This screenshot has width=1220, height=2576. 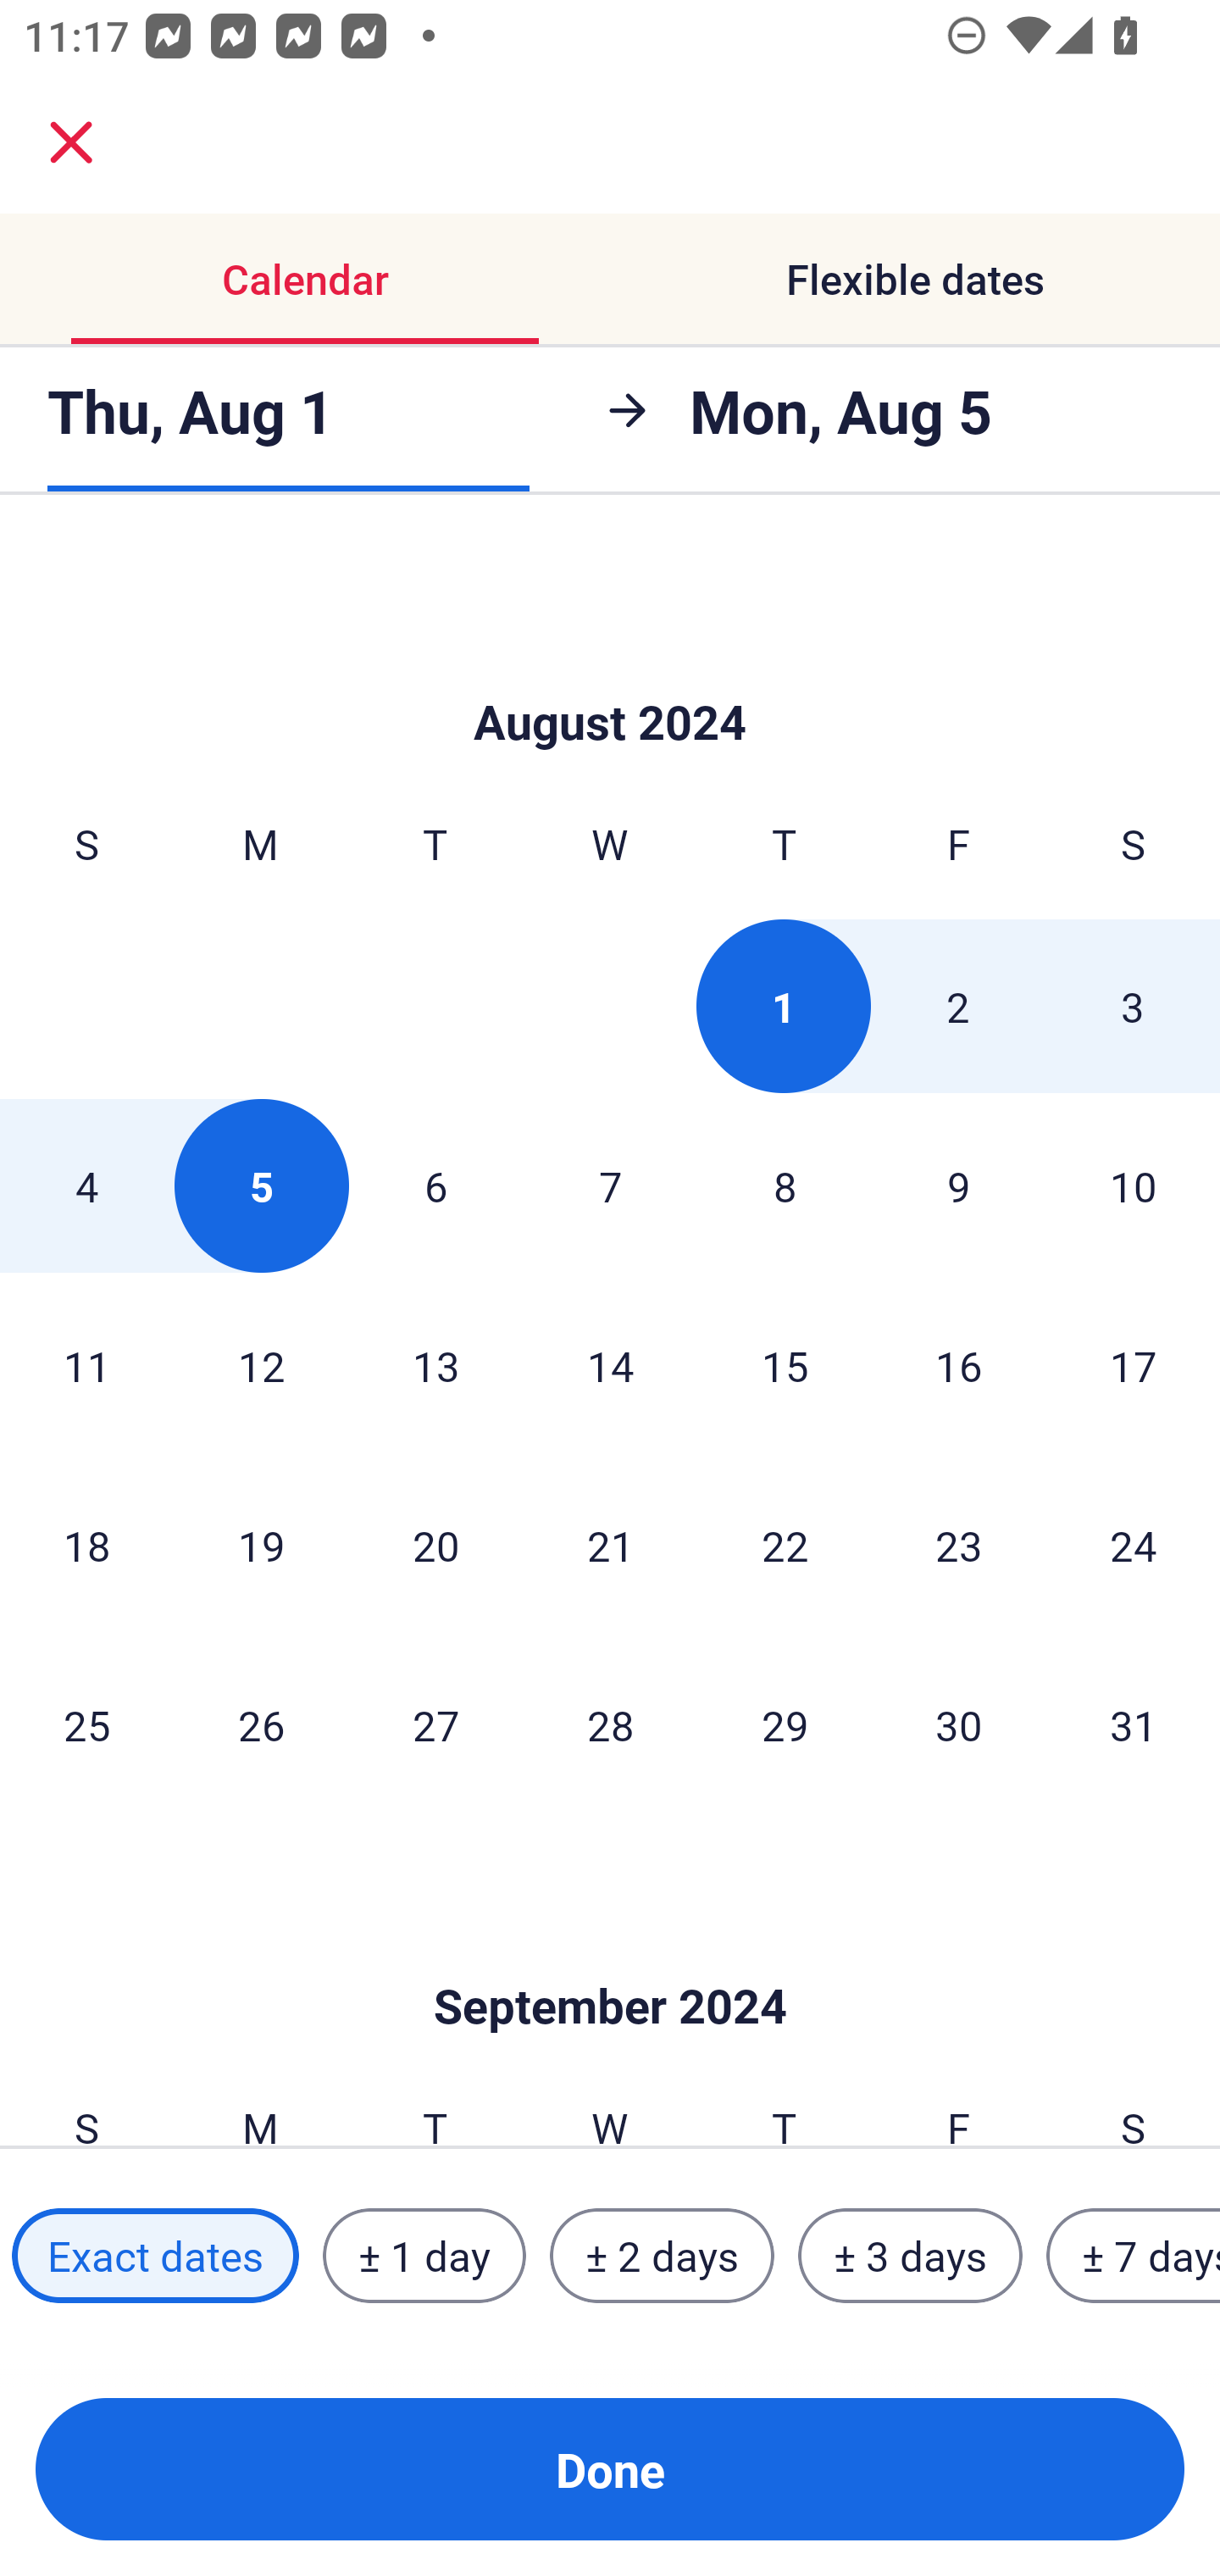 I want to click on 11 Sunday, August 11, 2024, so click(x=86, y=1364).